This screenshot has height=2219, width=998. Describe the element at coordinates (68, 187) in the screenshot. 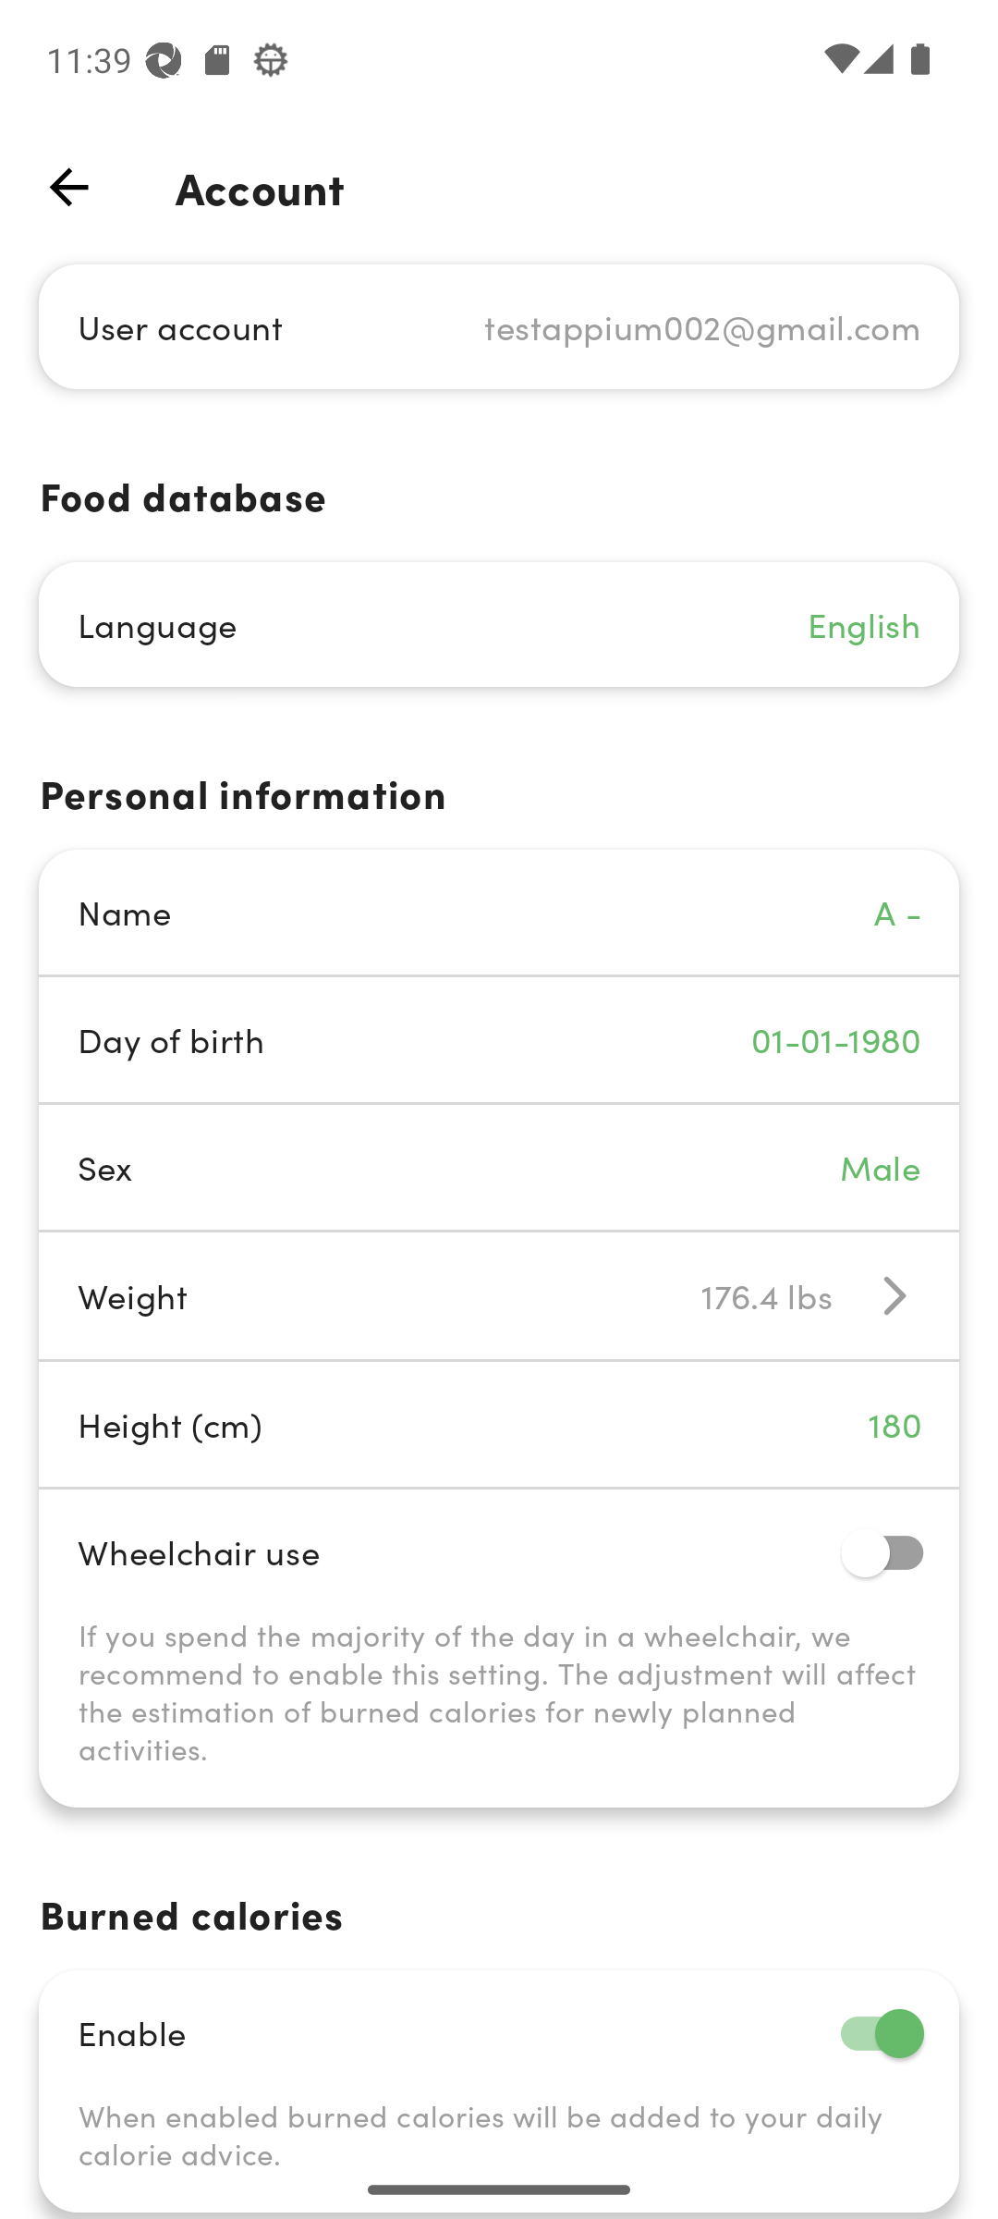

I see `top_left_action` at that location.